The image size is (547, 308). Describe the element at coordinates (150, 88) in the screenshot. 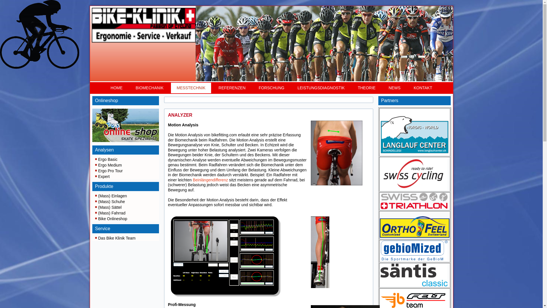

I see `BIOMECHANIK` at that location.